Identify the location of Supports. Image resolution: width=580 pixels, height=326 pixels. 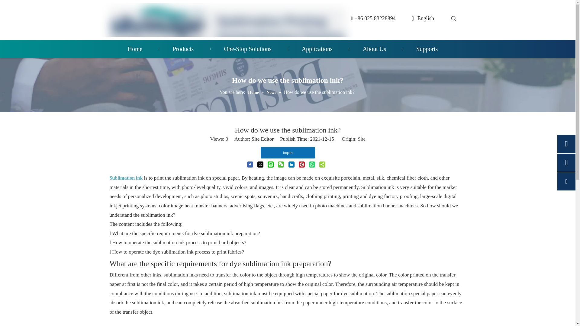
(427, 49).